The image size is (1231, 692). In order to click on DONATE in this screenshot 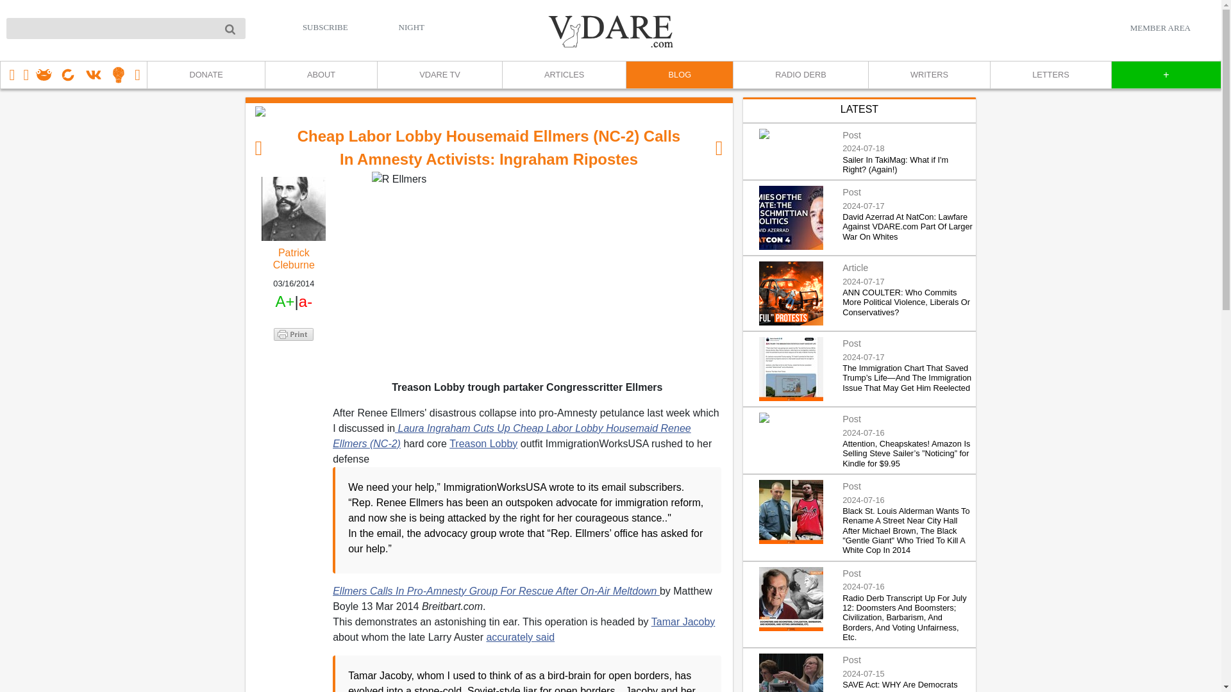, I will do `click(205, 75)`.